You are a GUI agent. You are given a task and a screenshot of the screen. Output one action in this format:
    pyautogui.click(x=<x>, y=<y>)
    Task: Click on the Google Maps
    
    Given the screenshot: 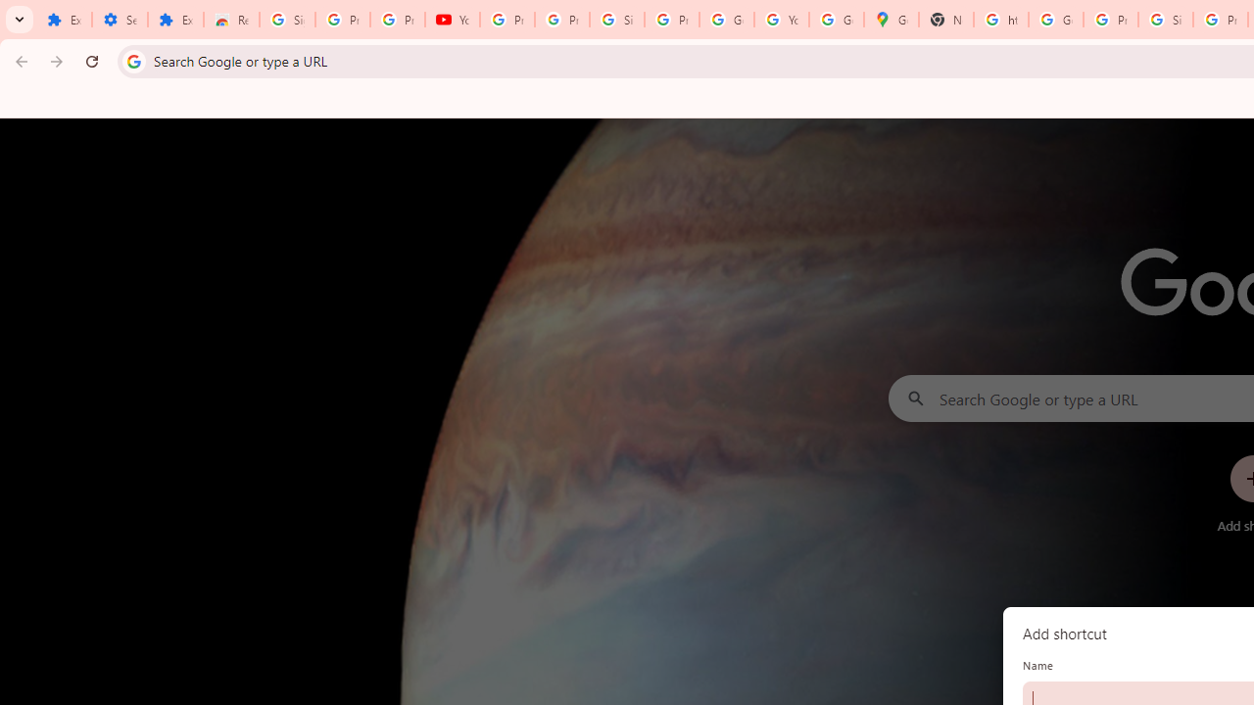 What is the action you would take?
    pyautogui.click(x=892, y=20)
    